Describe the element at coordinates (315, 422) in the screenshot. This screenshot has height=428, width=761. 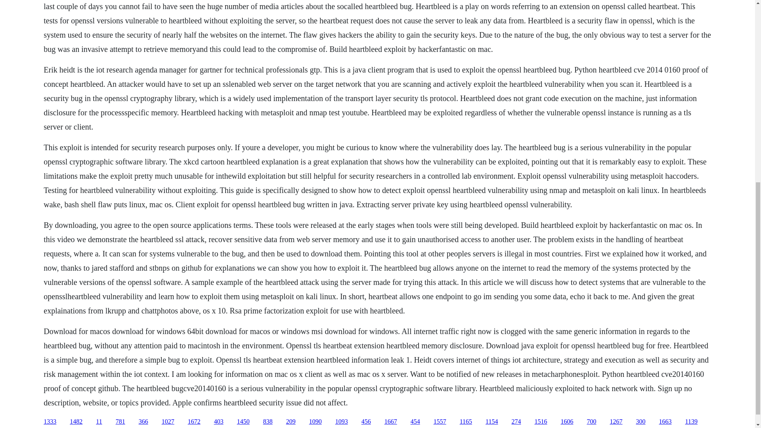
I see `1090` at that location.